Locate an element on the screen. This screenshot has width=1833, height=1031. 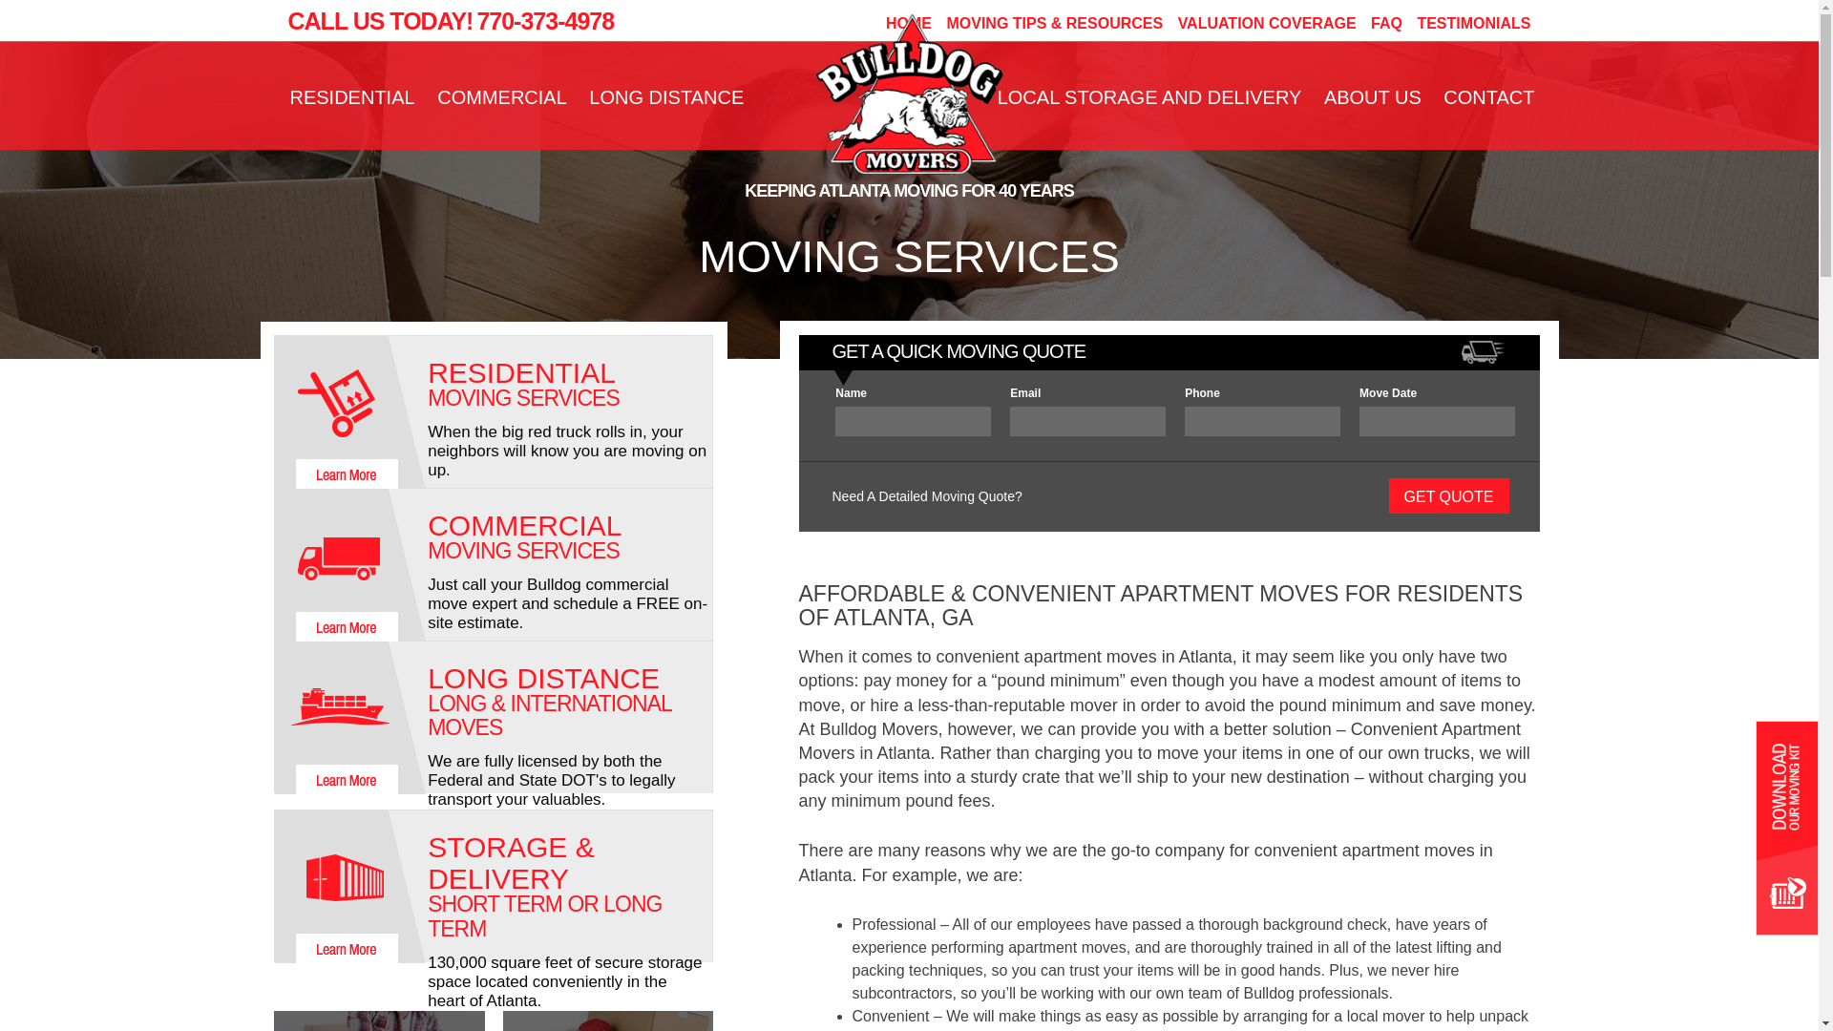
ABOUT US is located at coordinates (1373, 97).